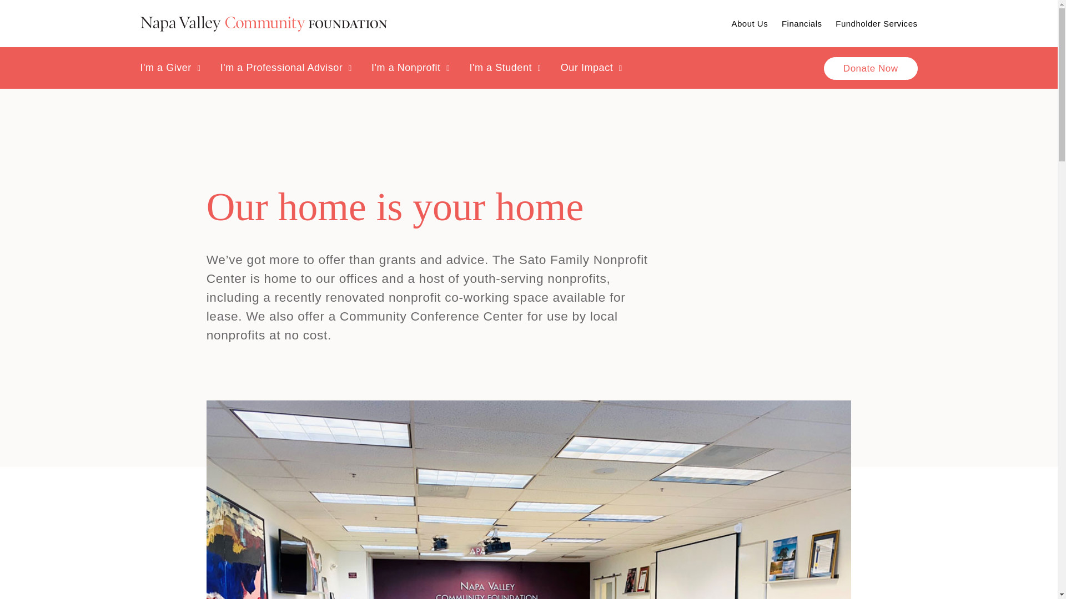  I want to click on Napa Valley Community Foundation, so click(263, 23).